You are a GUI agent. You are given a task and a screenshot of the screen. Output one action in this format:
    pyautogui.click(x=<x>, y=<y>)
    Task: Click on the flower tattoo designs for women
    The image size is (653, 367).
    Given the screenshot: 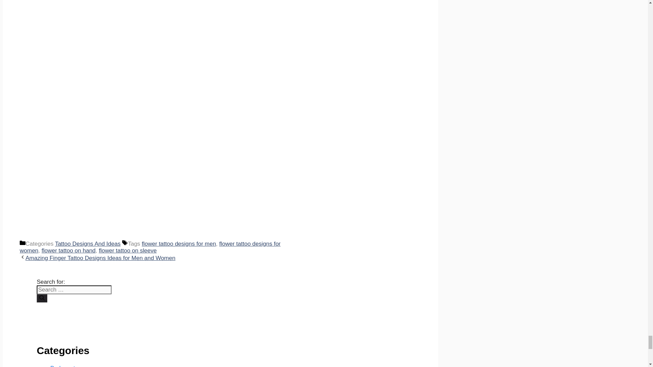 What is the action you would take?
    pyautogui.click(x=150, y=247)
    